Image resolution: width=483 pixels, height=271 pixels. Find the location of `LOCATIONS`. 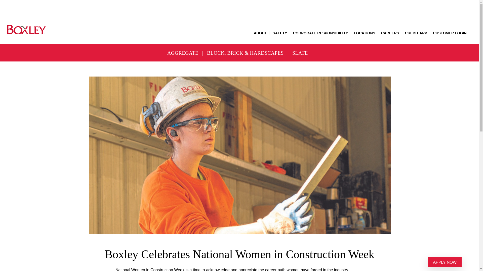

LOCATIONS is located at coordinates (365, 33).